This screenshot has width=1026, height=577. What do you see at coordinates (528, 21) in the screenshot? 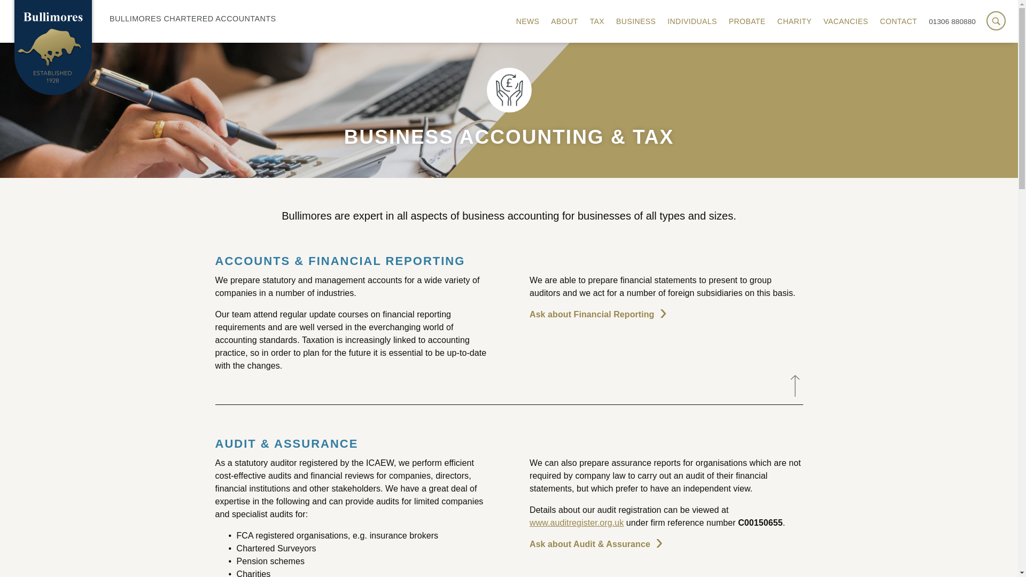
I see `NEWS` at bounding box center [528, 21].